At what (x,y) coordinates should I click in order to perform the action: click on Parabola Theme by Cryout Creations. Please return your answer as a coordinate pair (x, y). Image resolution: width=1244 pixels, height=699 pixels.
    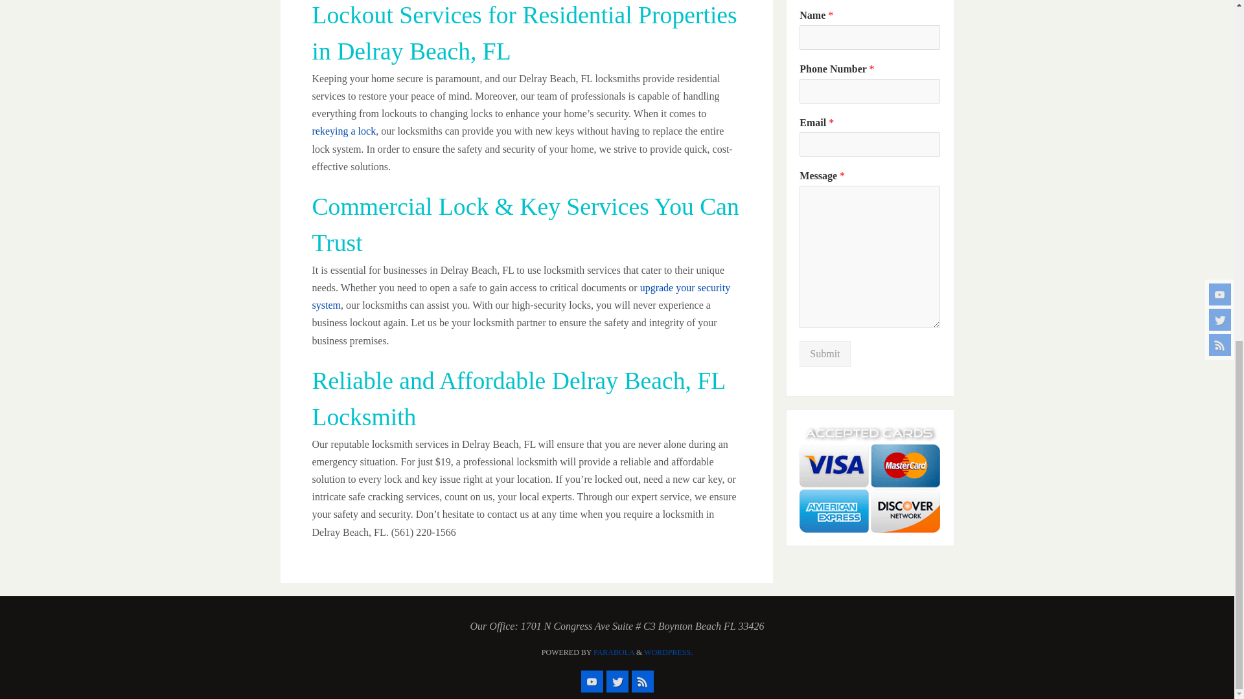
    Looking at the image, I should click on (614, 652).